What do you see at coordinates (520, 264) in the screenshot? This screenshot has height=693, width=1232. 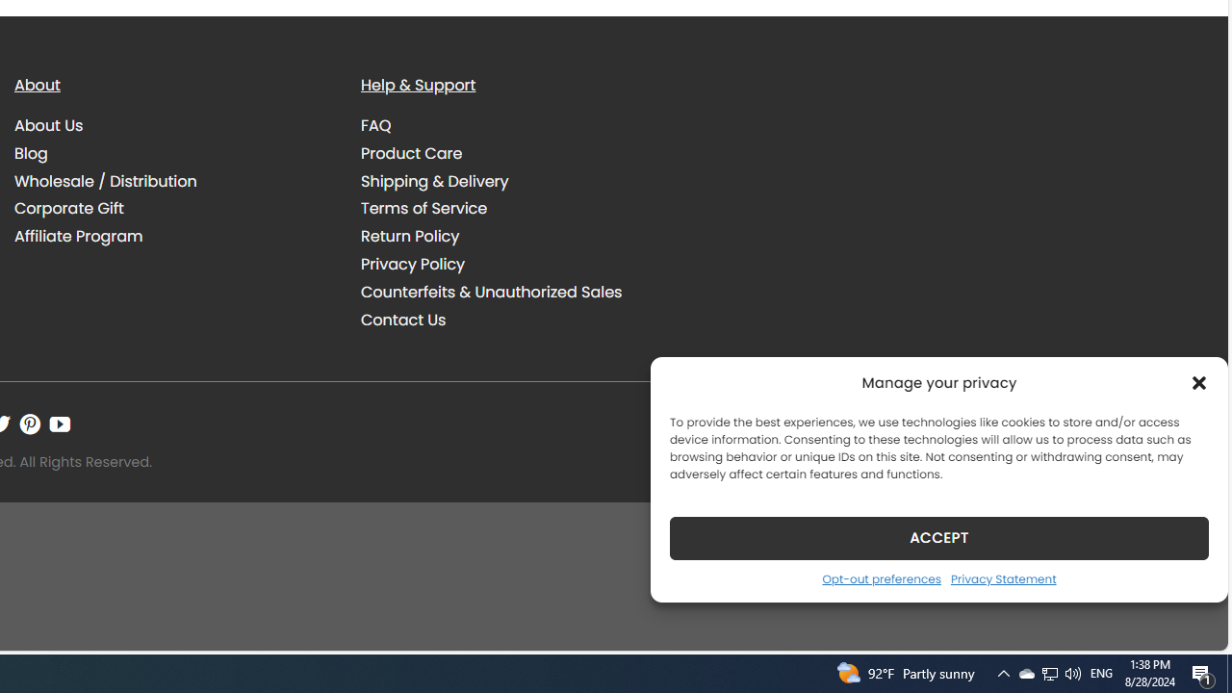 I see `Privacy Policy` at bounding box center [520, 264].